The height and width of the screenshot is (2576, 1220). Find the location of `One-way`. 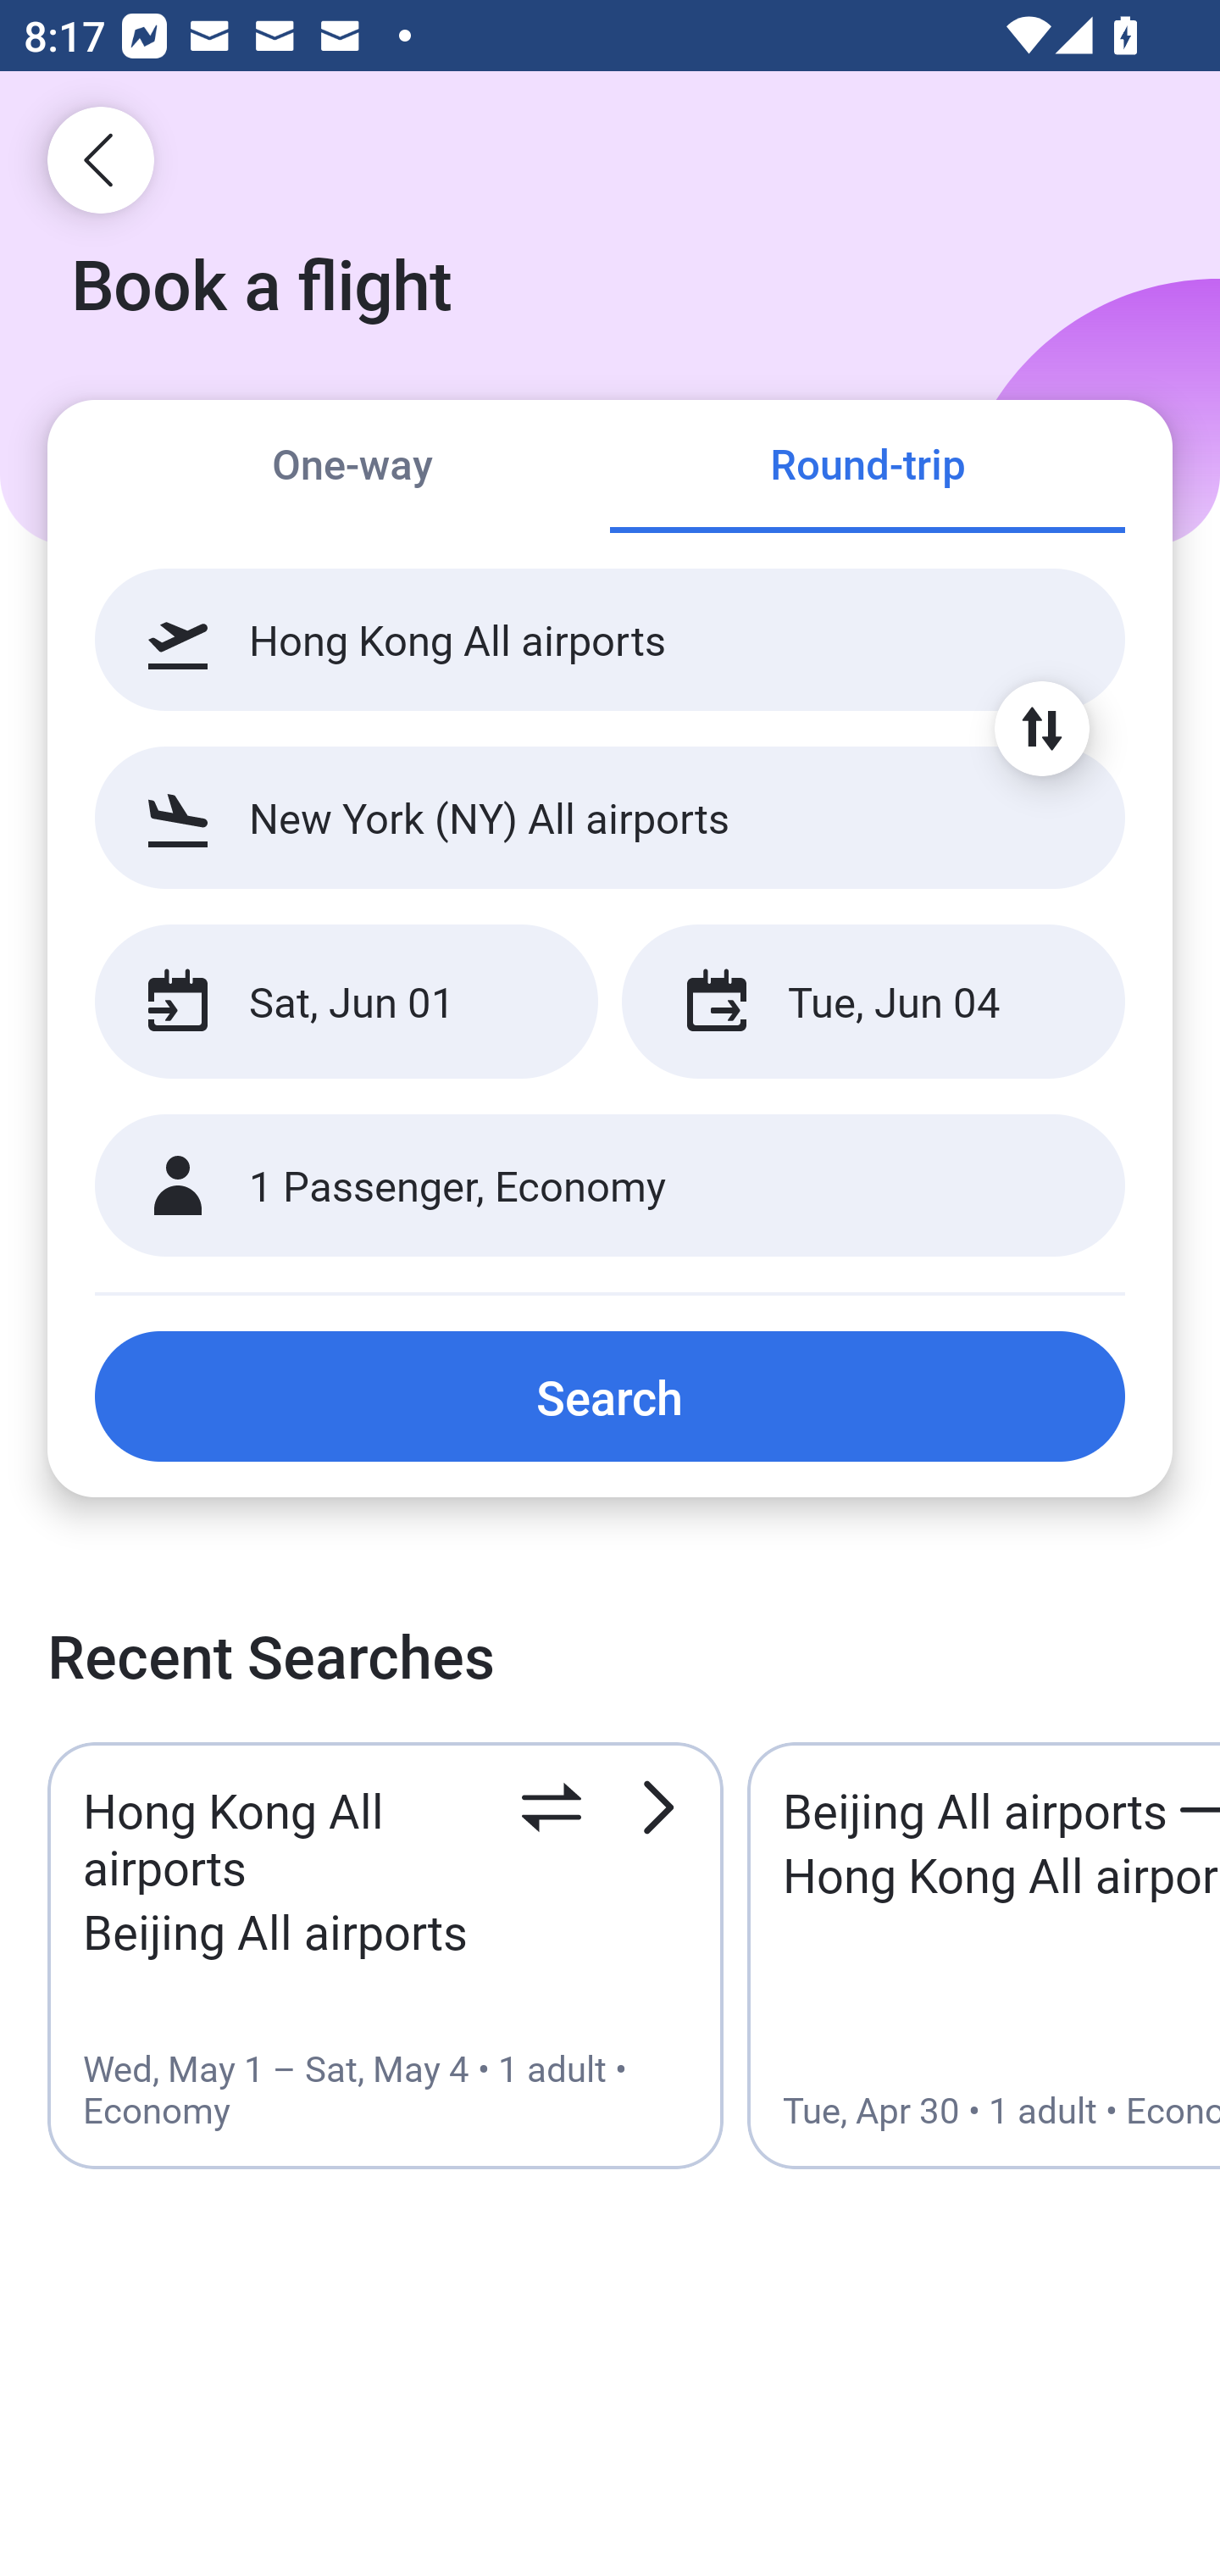

One-way is located at coordinates (352, 468).